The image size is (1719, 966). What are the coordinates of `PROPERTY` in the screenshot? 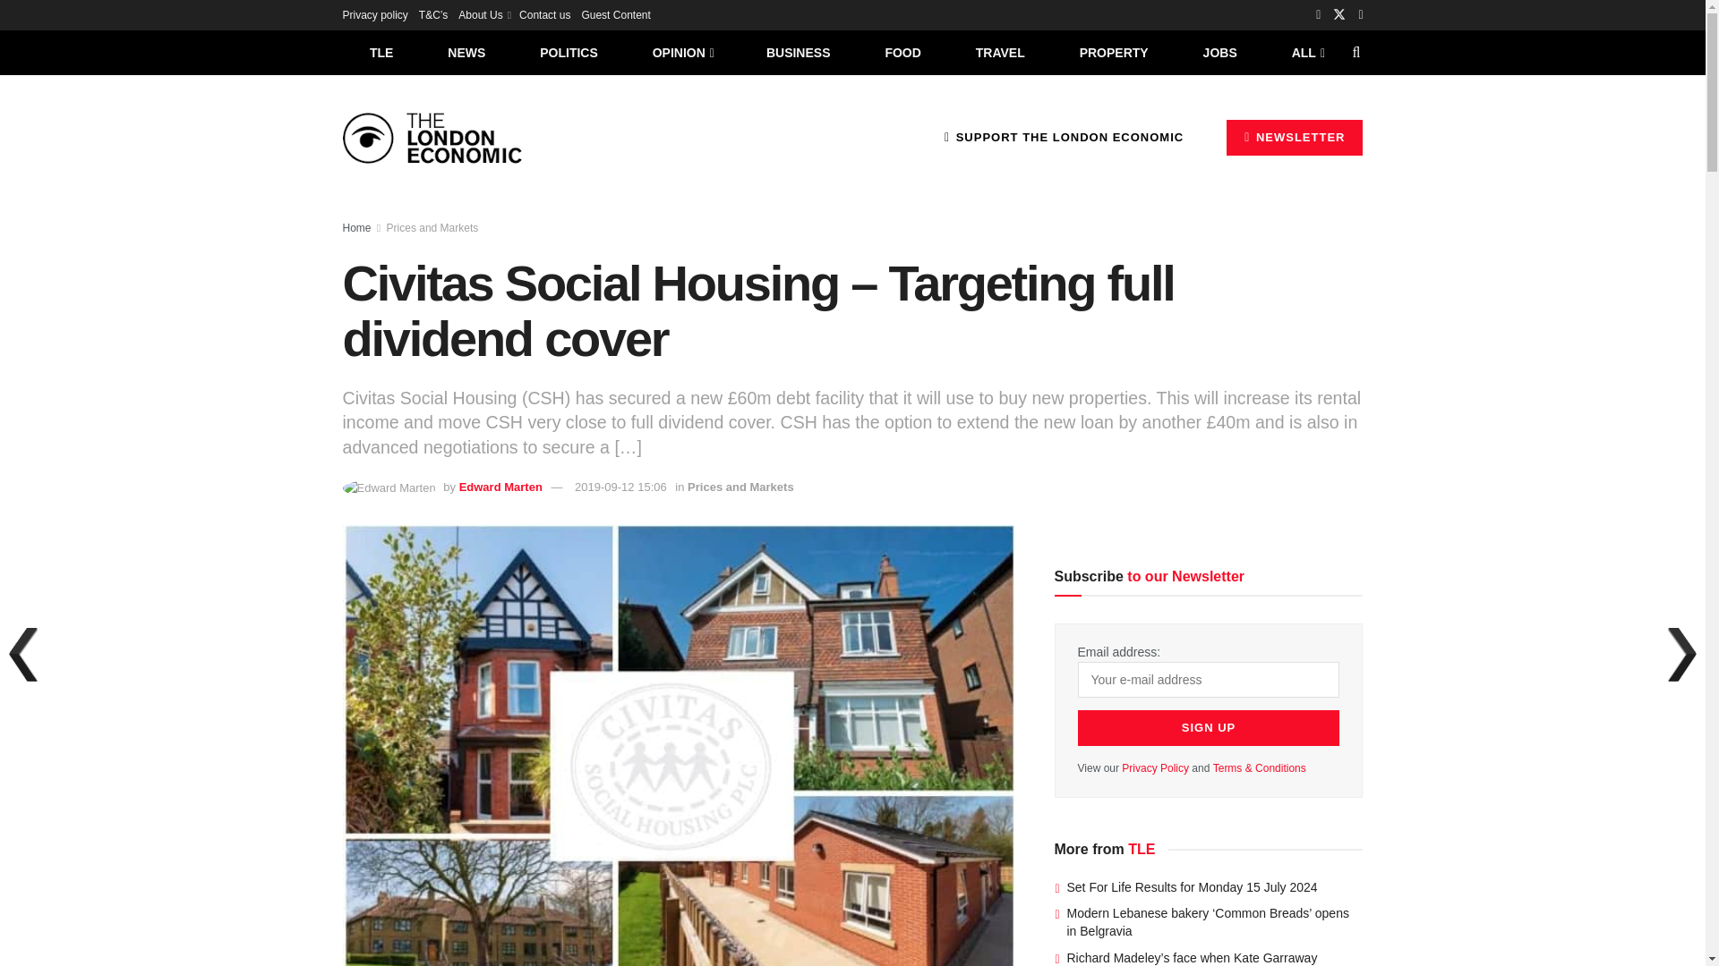 It's located at (1114, 52).